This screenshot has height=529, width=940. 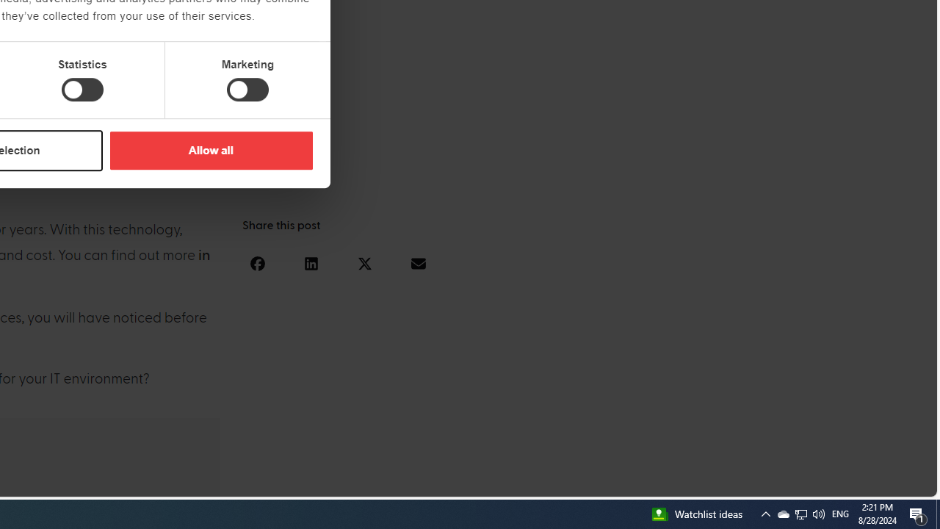 I want to click on Language switcher : Czech, so click(x=886, y=483).